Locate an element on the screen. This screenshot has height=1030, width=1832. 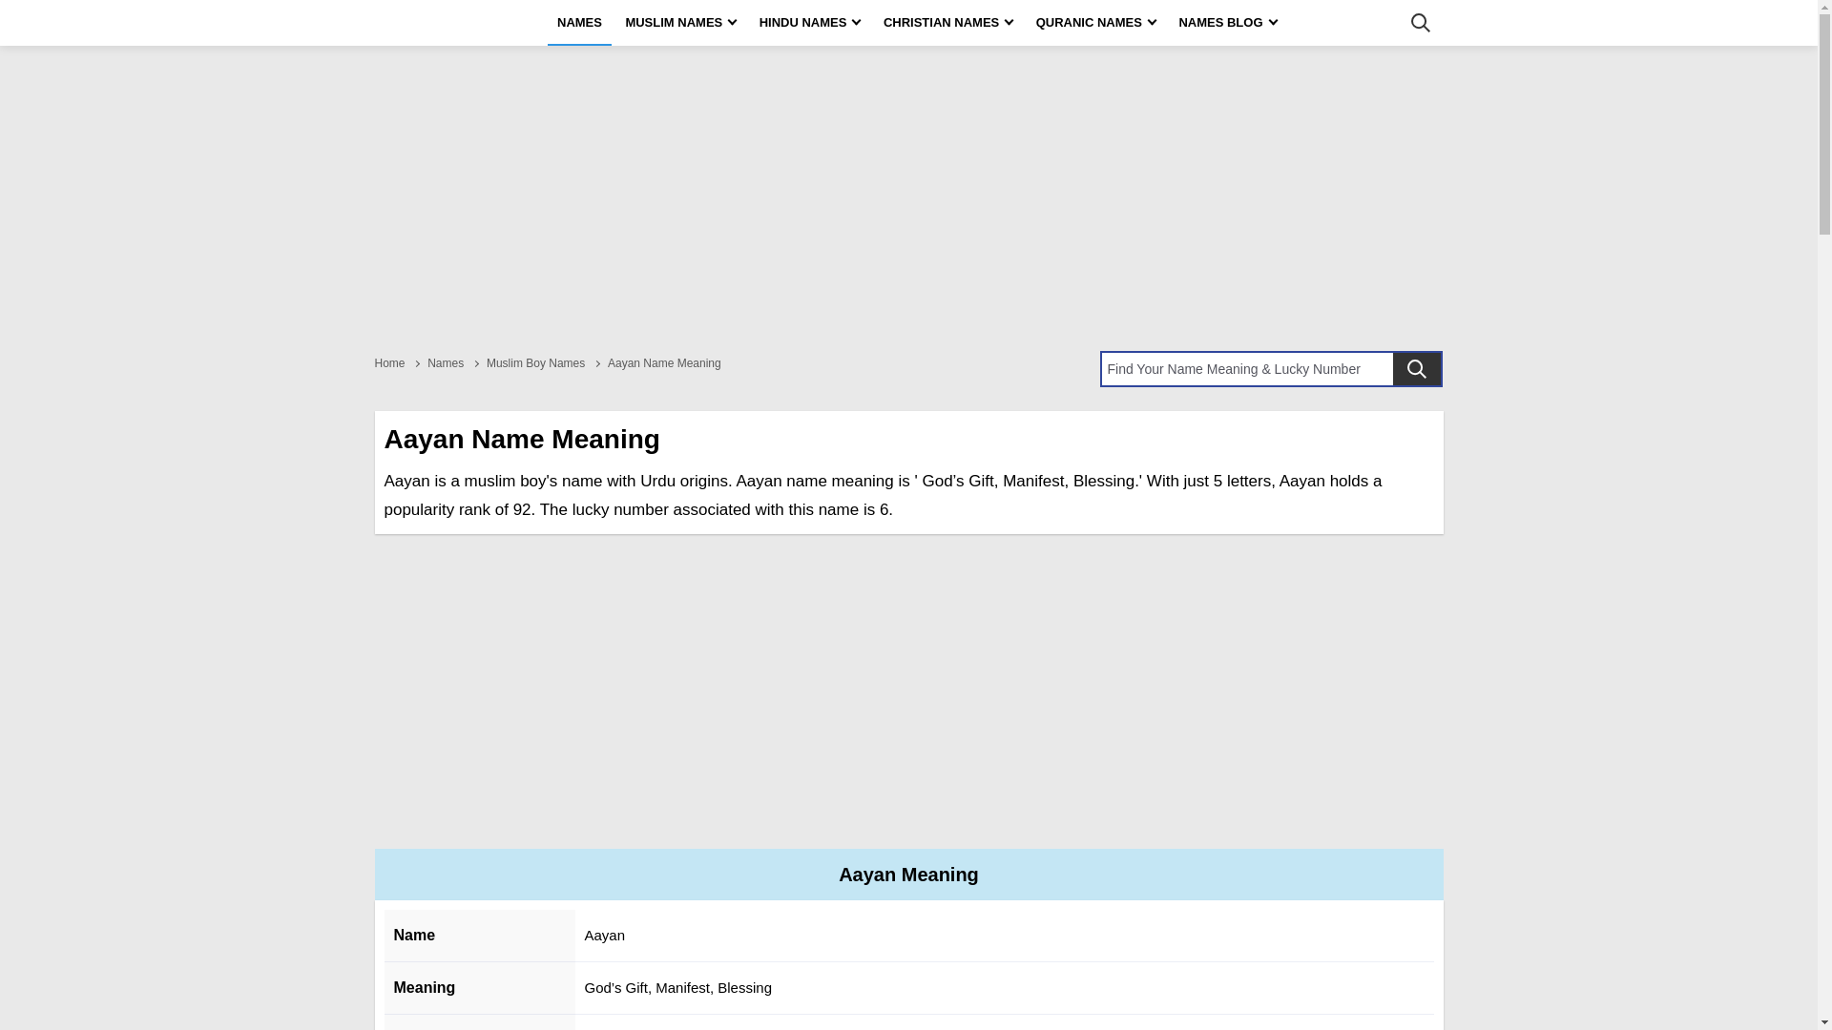
Hamariweb is located at coordinates (431, 23).